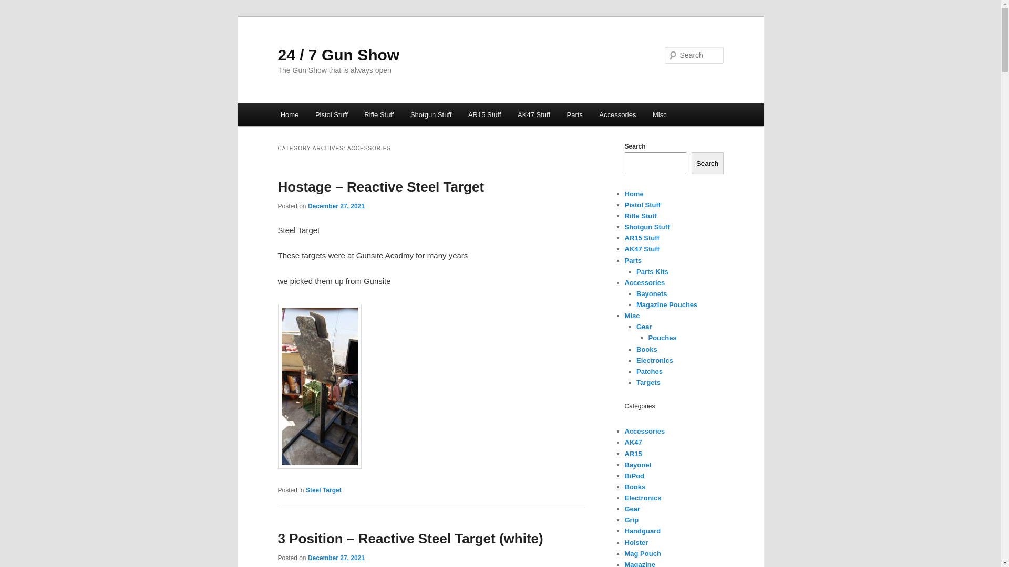  Describe the element at coordinates (16, 16) in the screenshot. I see `Skip to primary content` at that location.